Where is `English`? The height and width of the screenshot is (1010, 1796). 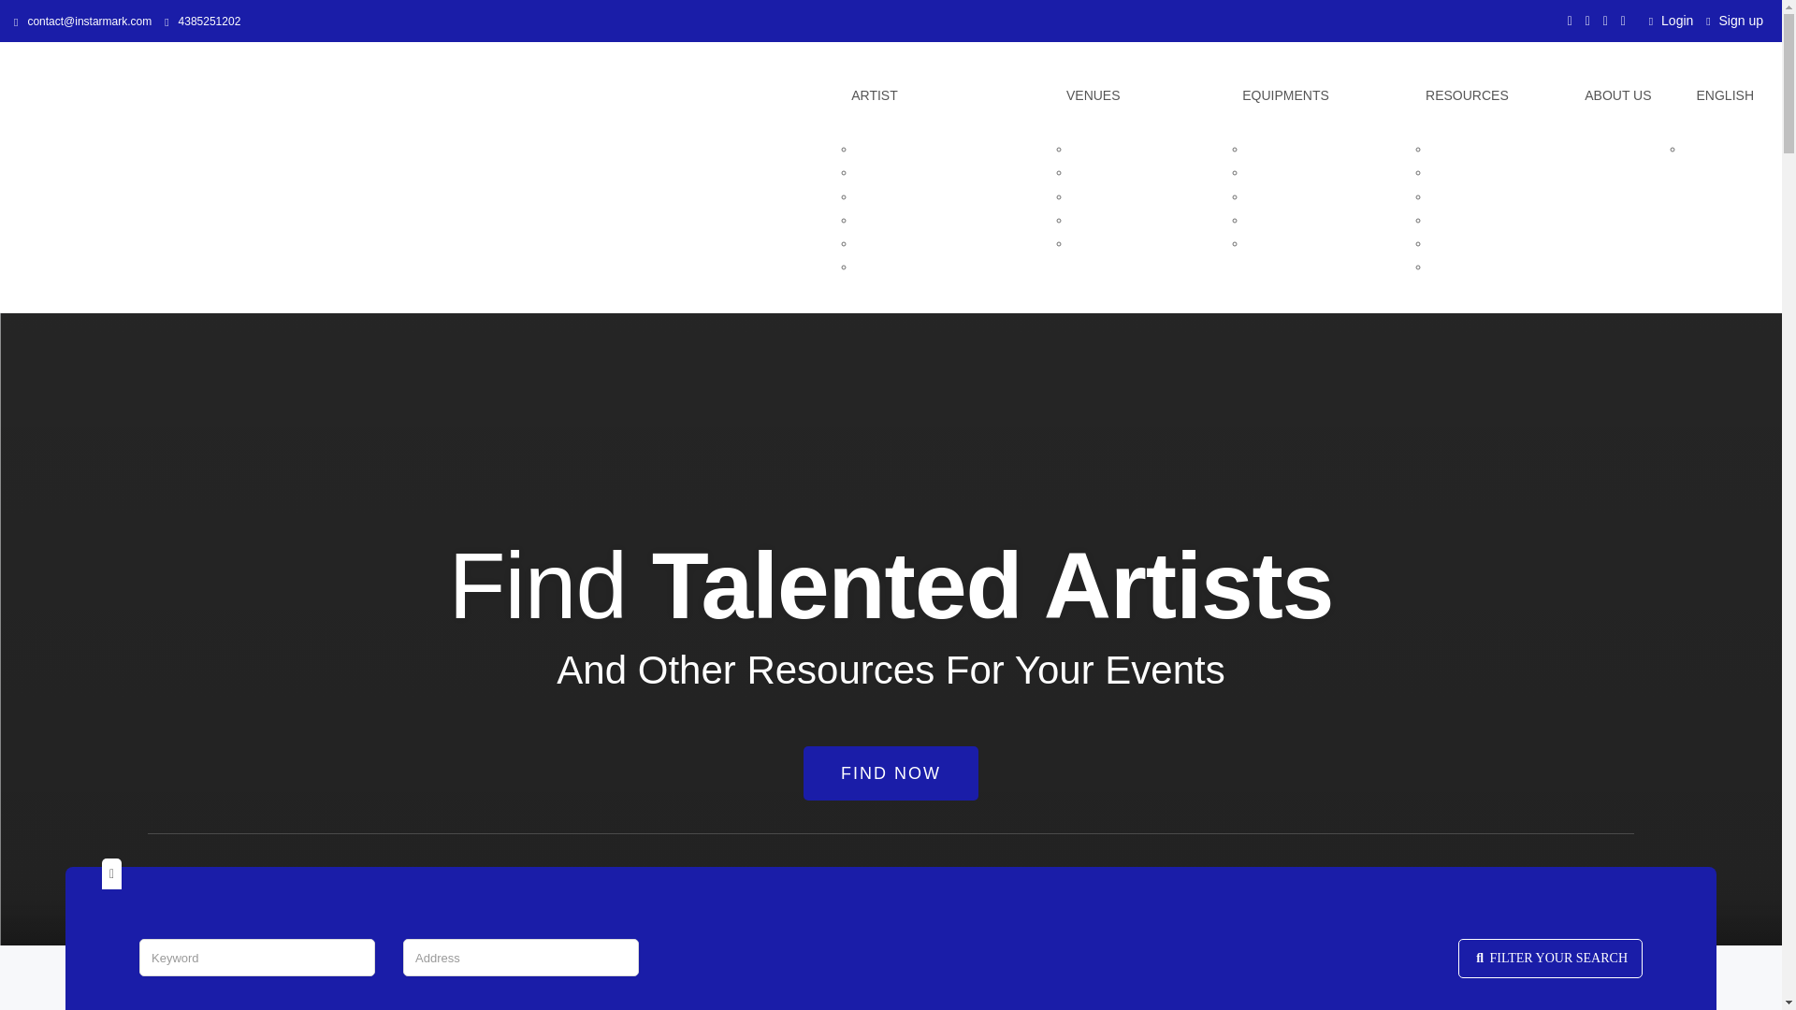 English is located at coordinates (1716, 95).